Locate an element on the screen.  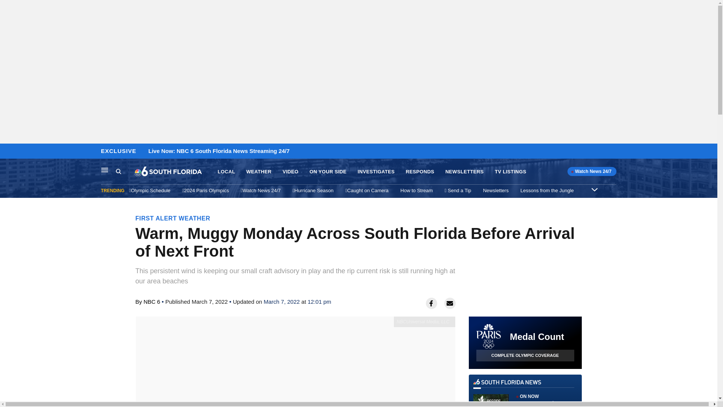
Skip to content is located at coordinates (8, 151).